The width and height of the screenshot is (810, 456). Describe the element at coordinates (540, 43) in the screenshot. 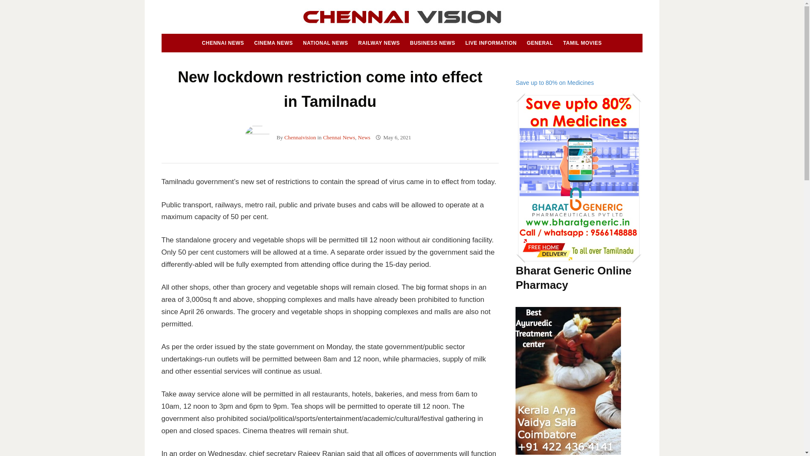

I see `GENERAL` at that location.